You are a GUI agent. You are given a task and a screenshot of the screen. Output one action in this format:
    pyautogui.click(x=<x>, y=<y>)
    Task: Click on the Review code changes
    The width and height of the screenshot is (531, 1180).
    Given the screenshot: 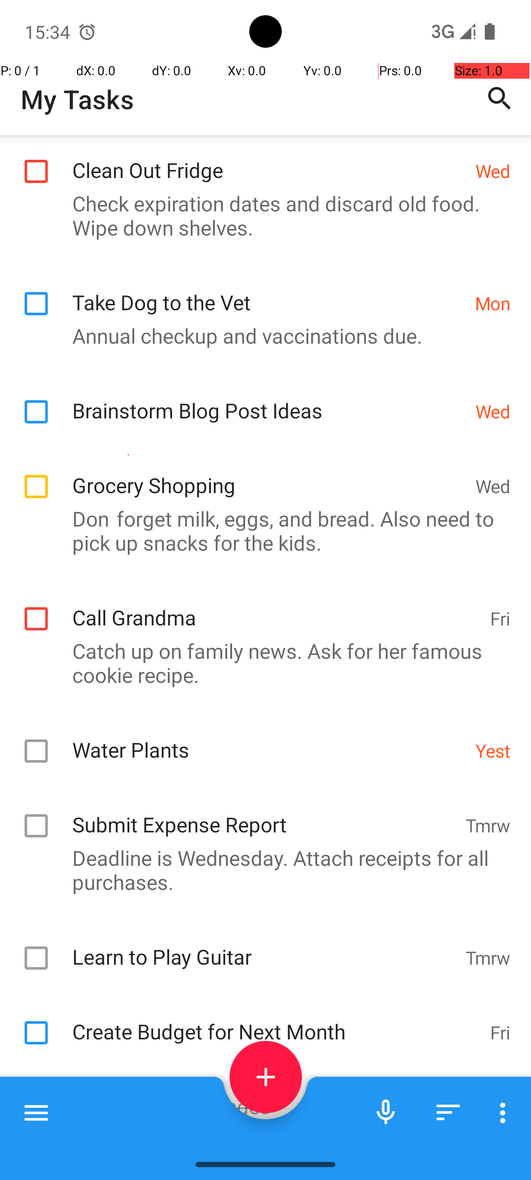 What is the action you would take?
    pyautogui.click(x=271, y=1095)
    